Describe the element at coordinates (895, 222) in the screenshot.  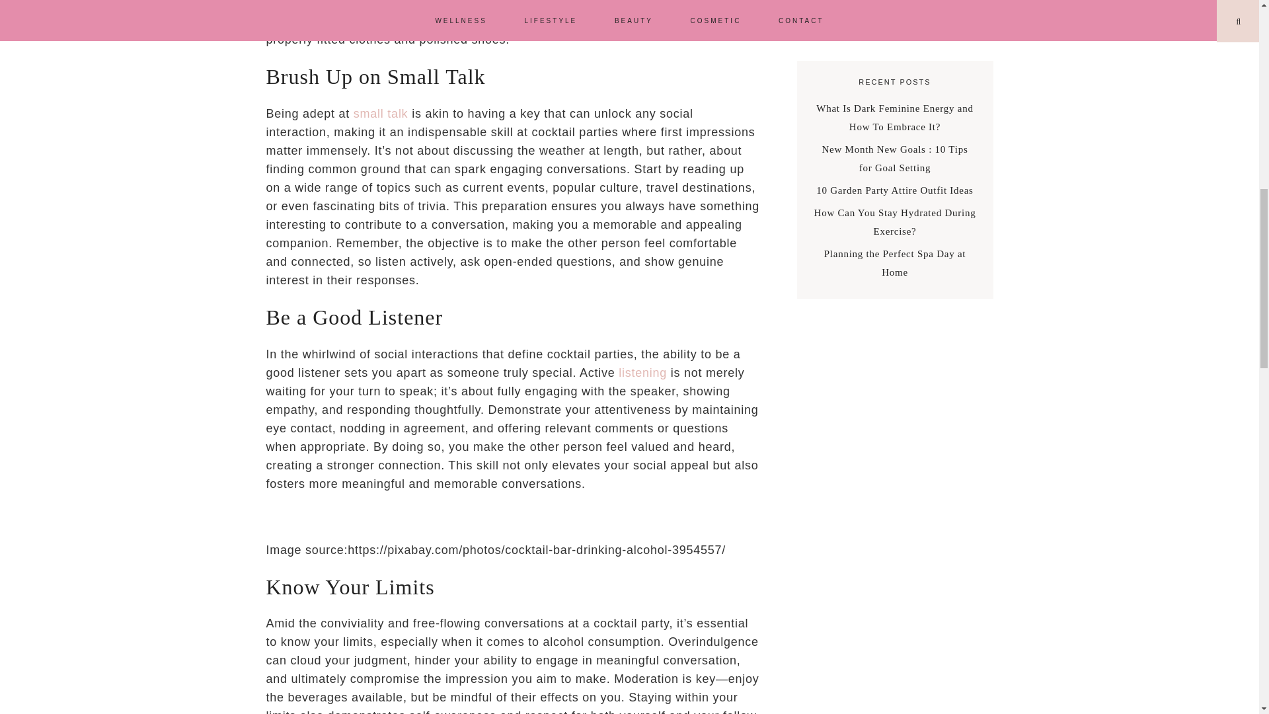
I see `How Can You Stay Hydrated During Exercise?` at that location.